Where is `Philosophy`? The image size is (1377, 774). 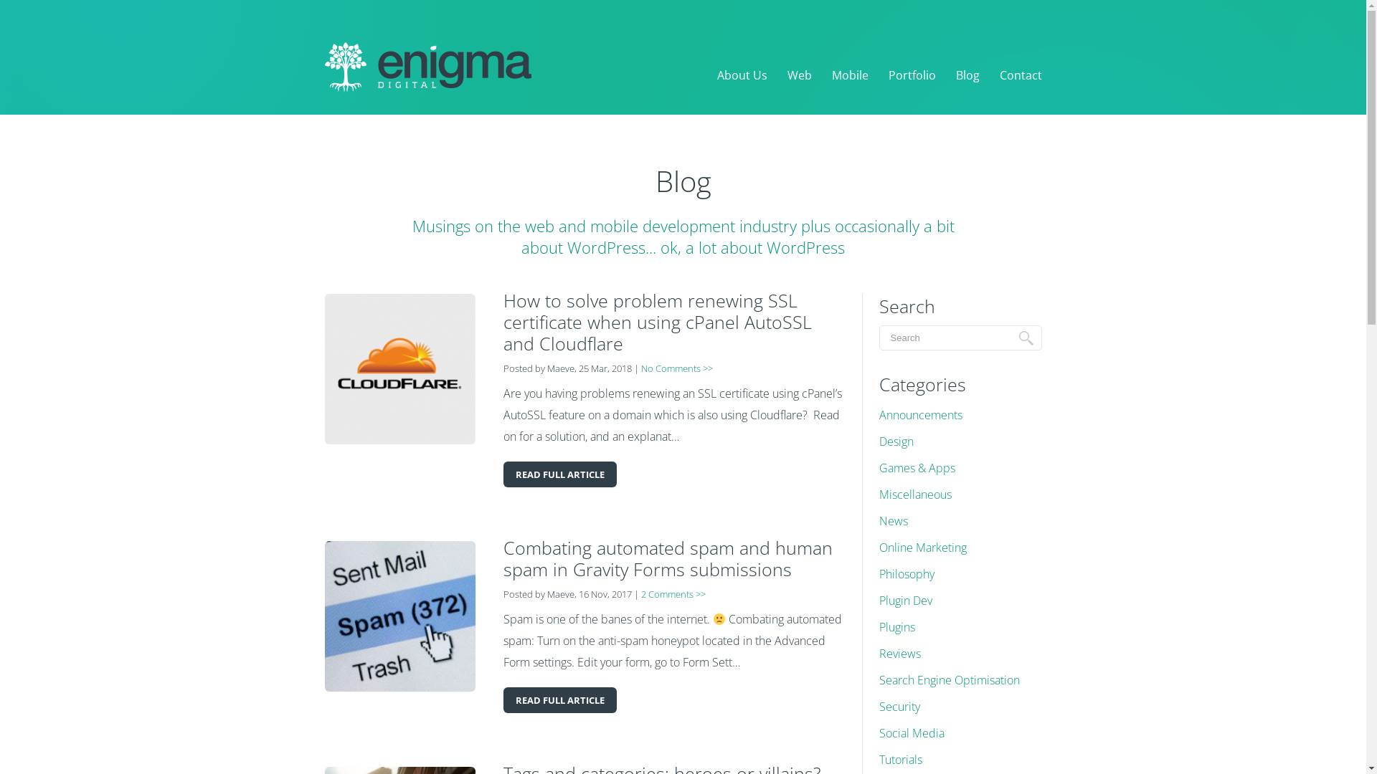 Philosophy is located at coordinates (907, 574).